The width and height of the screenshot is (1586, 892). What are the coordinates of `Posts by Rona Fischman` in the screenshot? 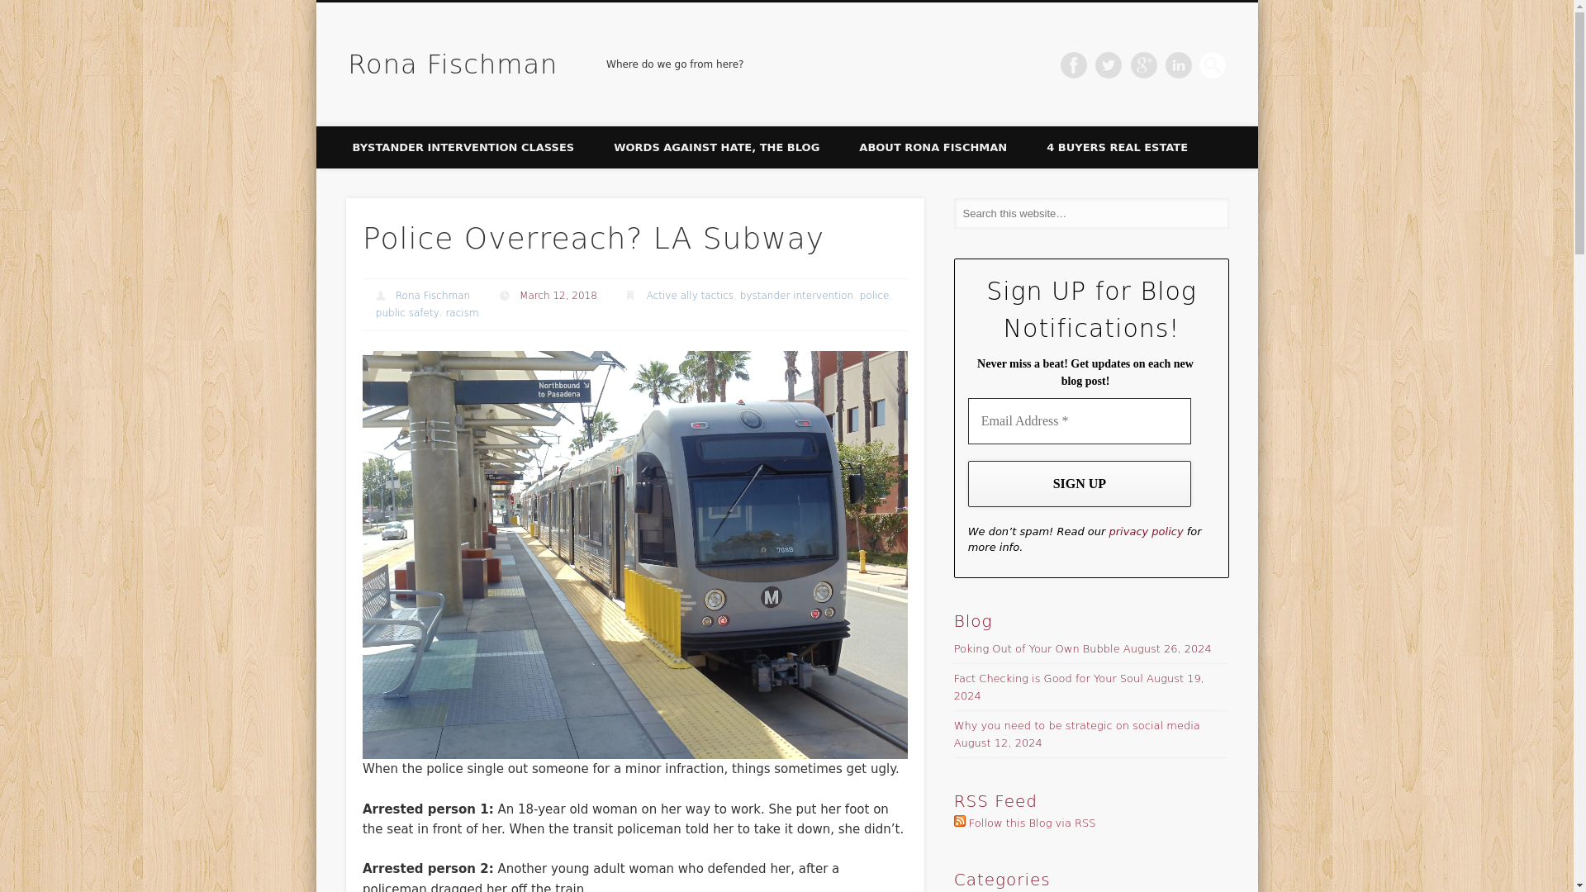 It's located at (432, 296).